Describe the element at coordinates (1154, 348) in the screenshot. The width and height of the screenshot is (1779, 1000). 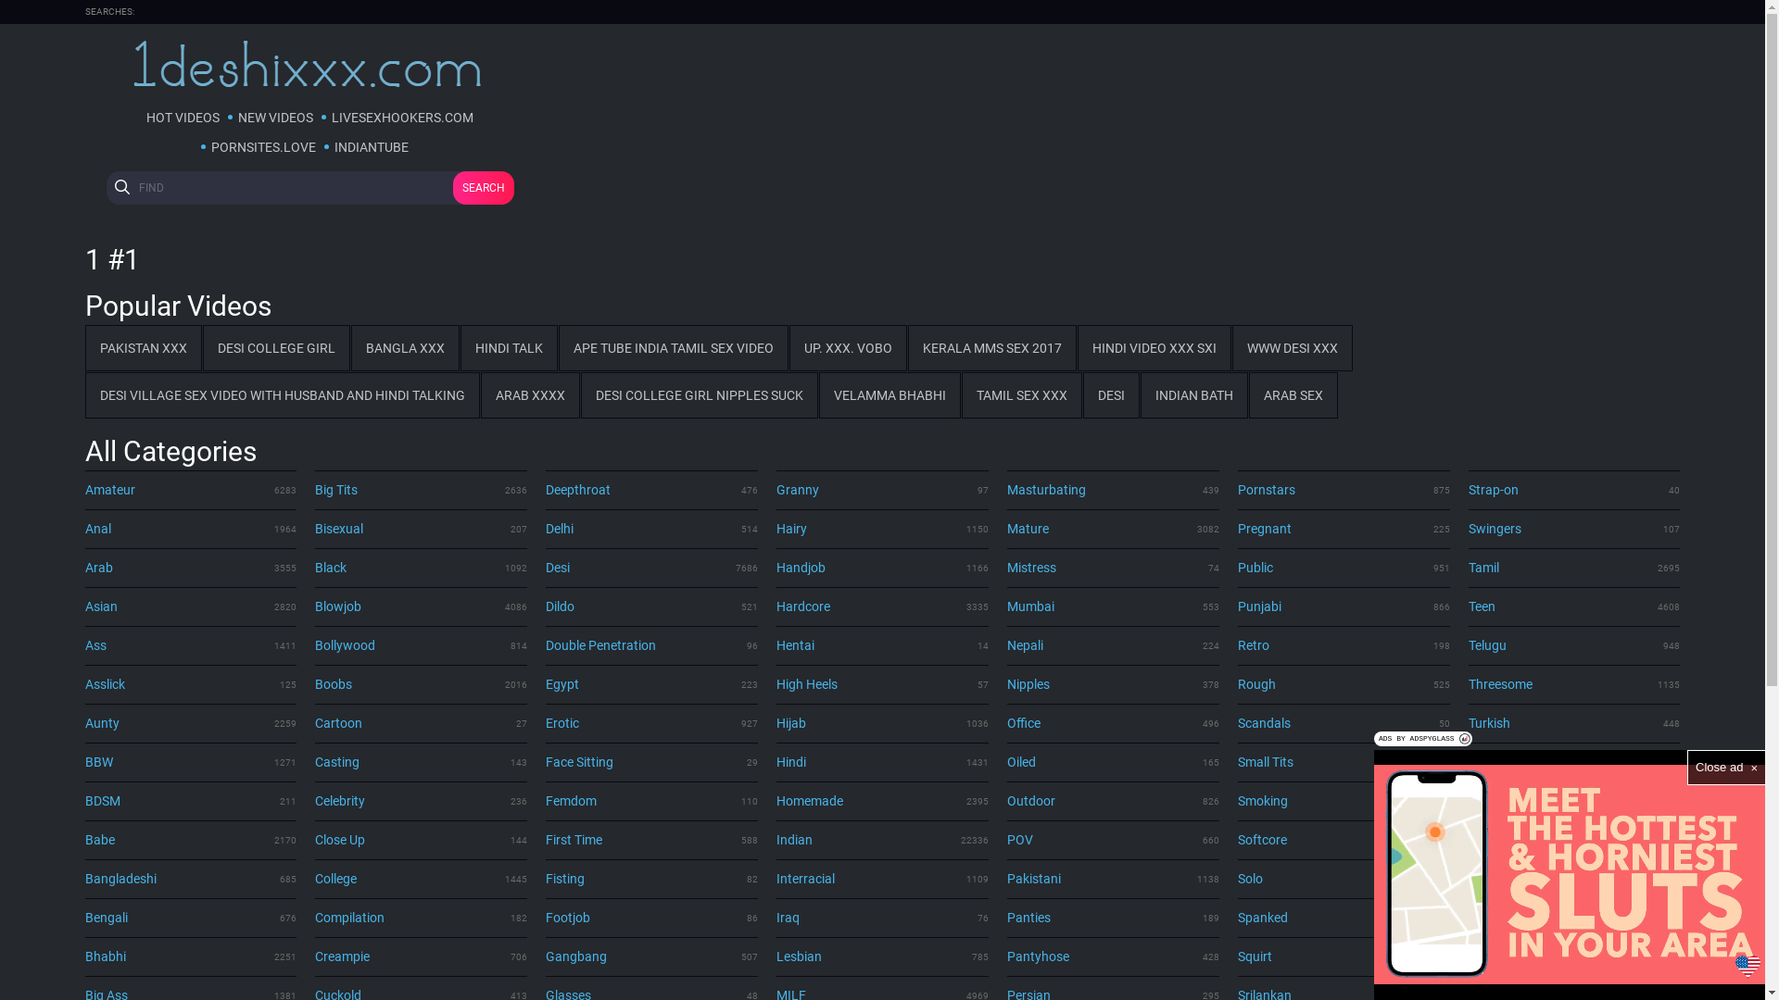
I see `HINDI VIDEO XXX SXI` at that location.